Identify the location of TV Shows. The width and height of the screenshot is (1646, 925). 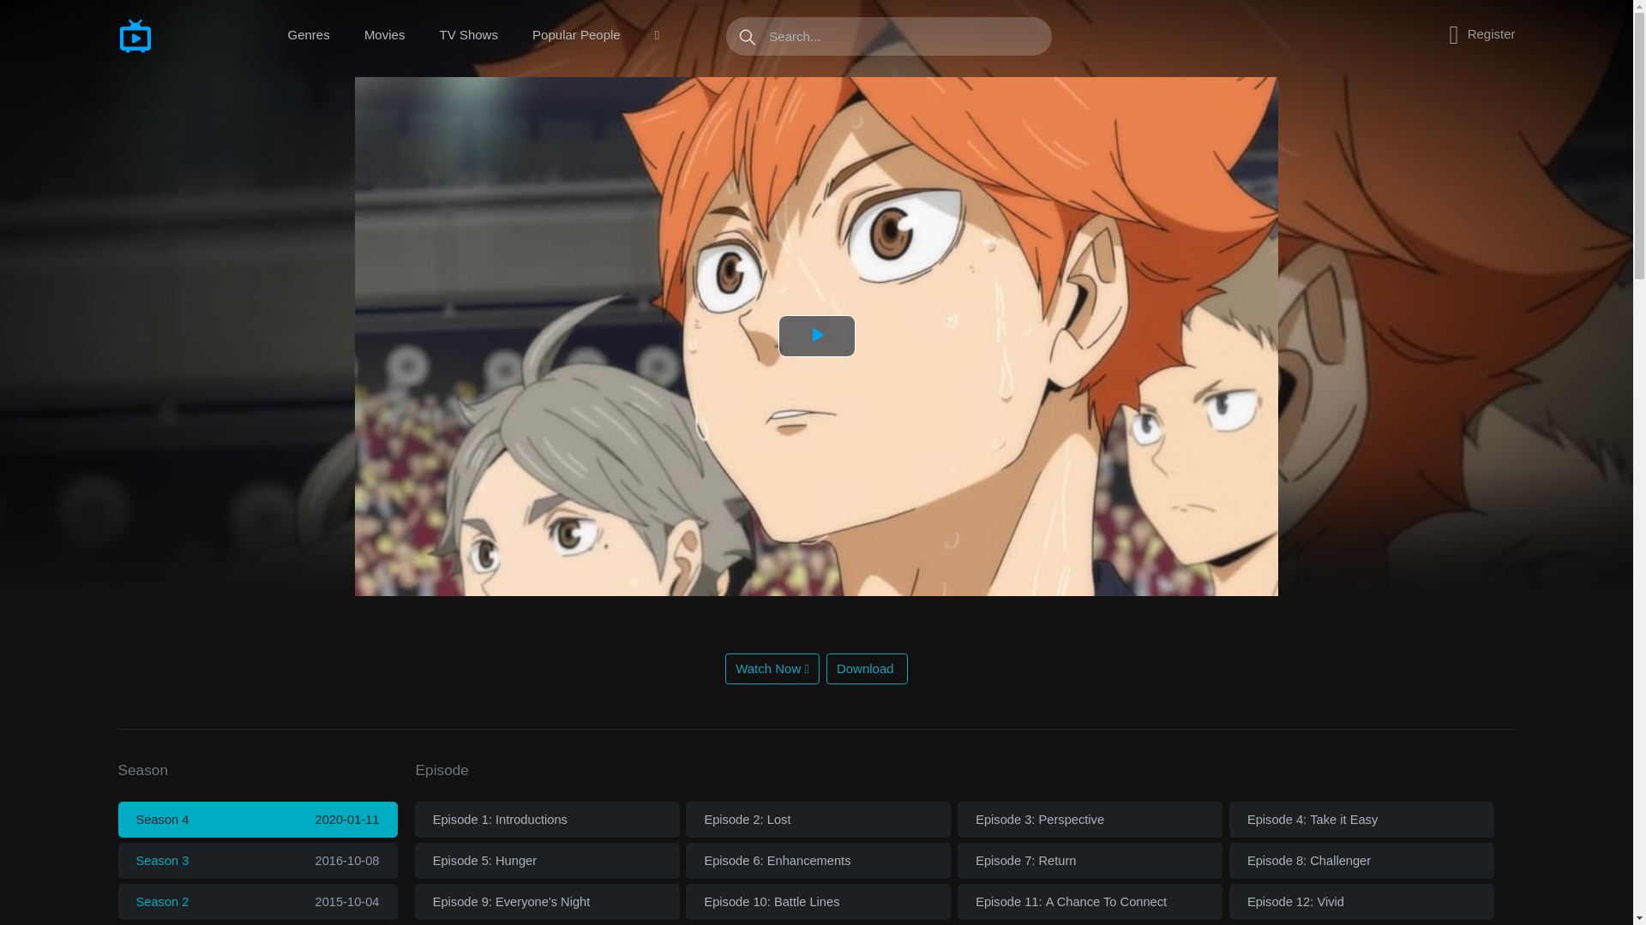
(468, 35).